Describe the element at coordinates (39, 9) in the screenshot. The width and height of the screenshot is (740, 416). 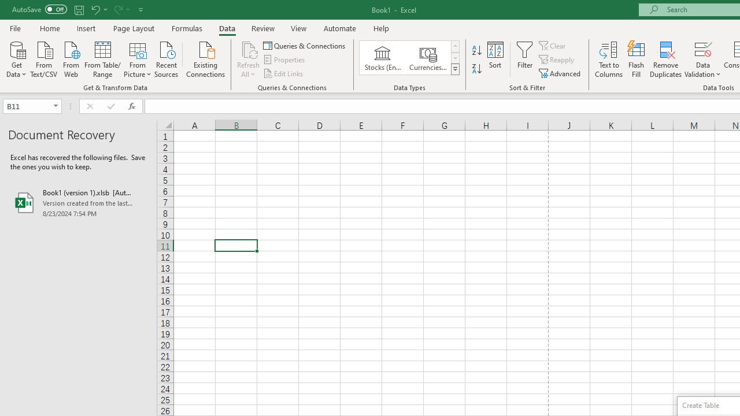
I see `AutoSave` at that location.